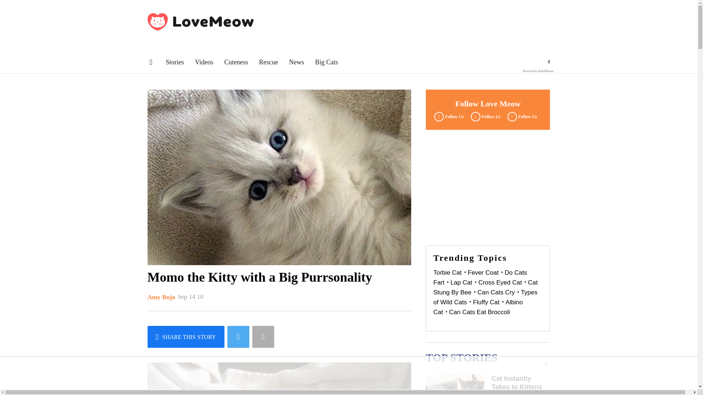  What do you see at coordinates (538, 71) in the screenshot?
I see `Best CMS` at bounding box center [538, 71].